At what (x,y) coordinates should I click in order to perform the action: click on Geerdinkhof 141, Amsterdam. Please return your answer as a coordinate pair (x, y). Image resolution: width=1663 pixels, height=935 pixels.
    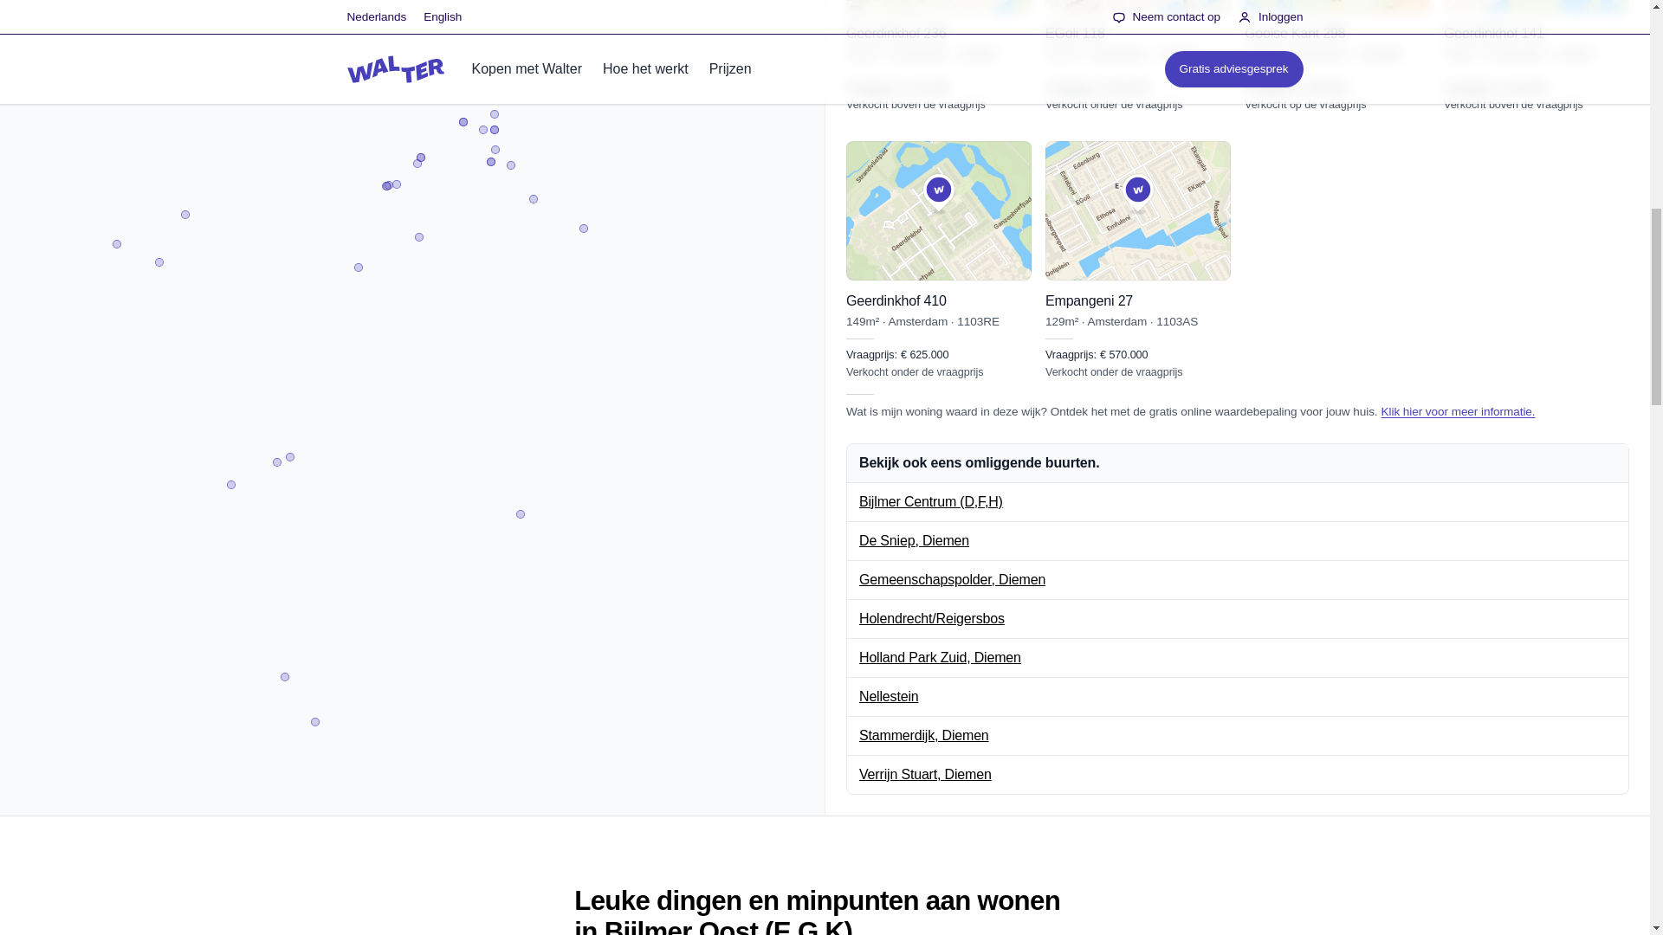
    Looking at the image, I should click on (1537, 56).